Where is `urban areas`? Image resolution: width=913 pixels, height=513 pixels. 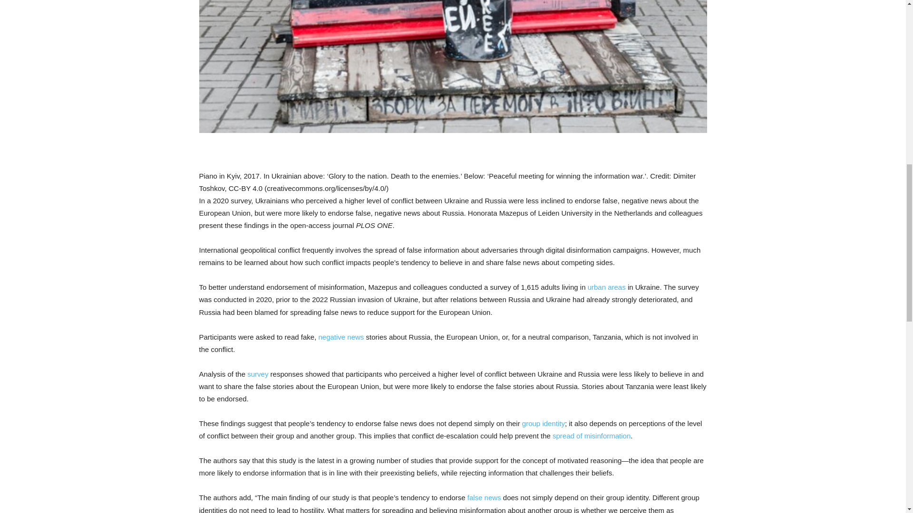
urban areas is located at coordinates (607, 287).